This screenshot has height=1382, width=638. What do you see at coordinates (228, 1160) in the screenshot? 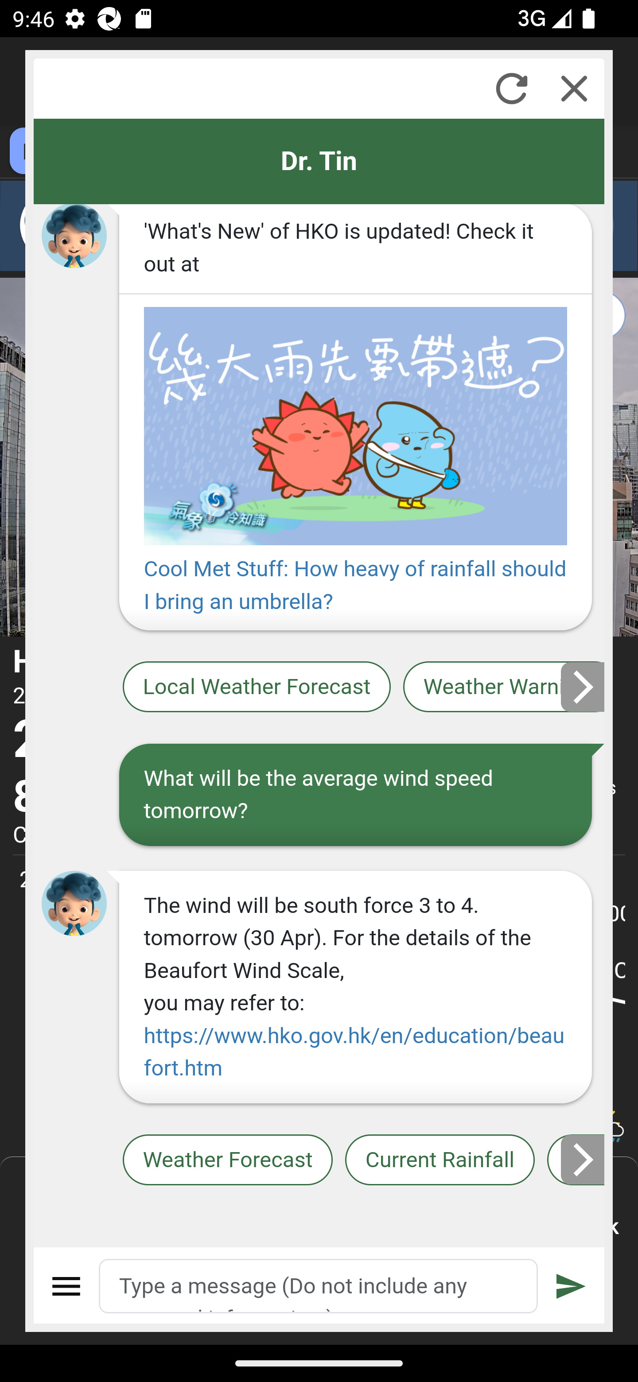
I see `Weather Forecast` at bounding box center [228, 1160].